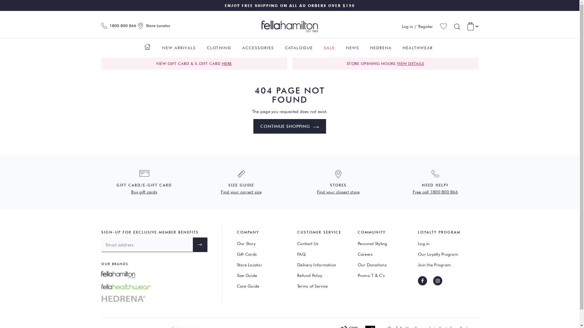  What do you see at coordinates (418, 46) in the screenshot?
I see `HEALTHWEAR` at bounding box center [418, 46].